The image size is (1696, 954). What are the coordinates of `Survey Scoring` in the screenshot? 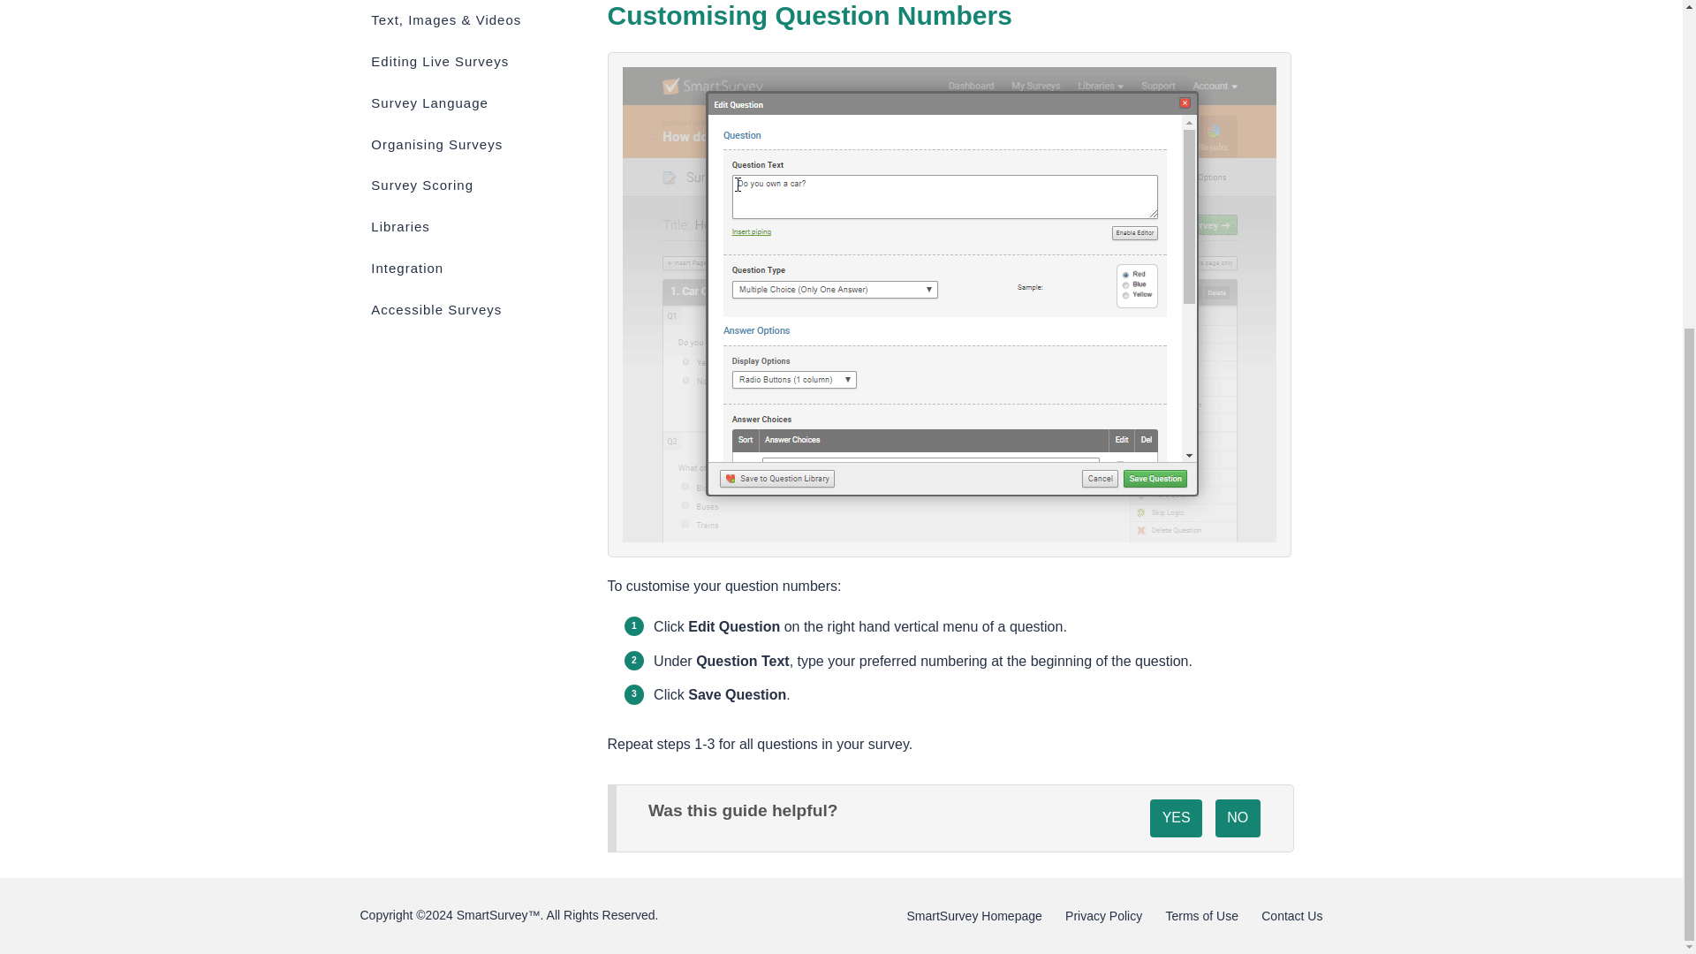 It's located at (470, 186).